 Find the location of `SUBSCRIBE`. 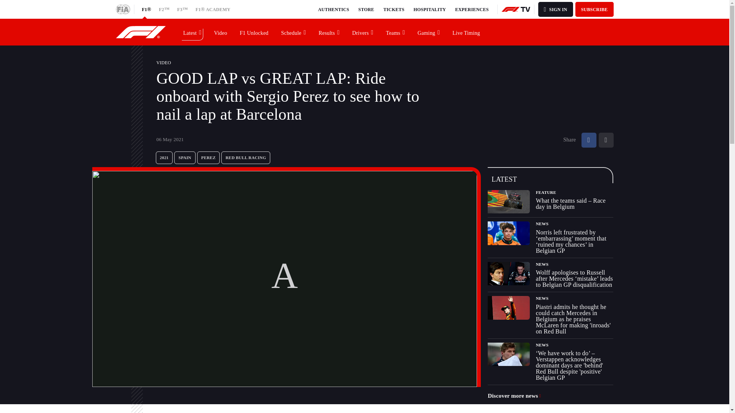

SUBSCRIBE is located at coordinates (595, 9).